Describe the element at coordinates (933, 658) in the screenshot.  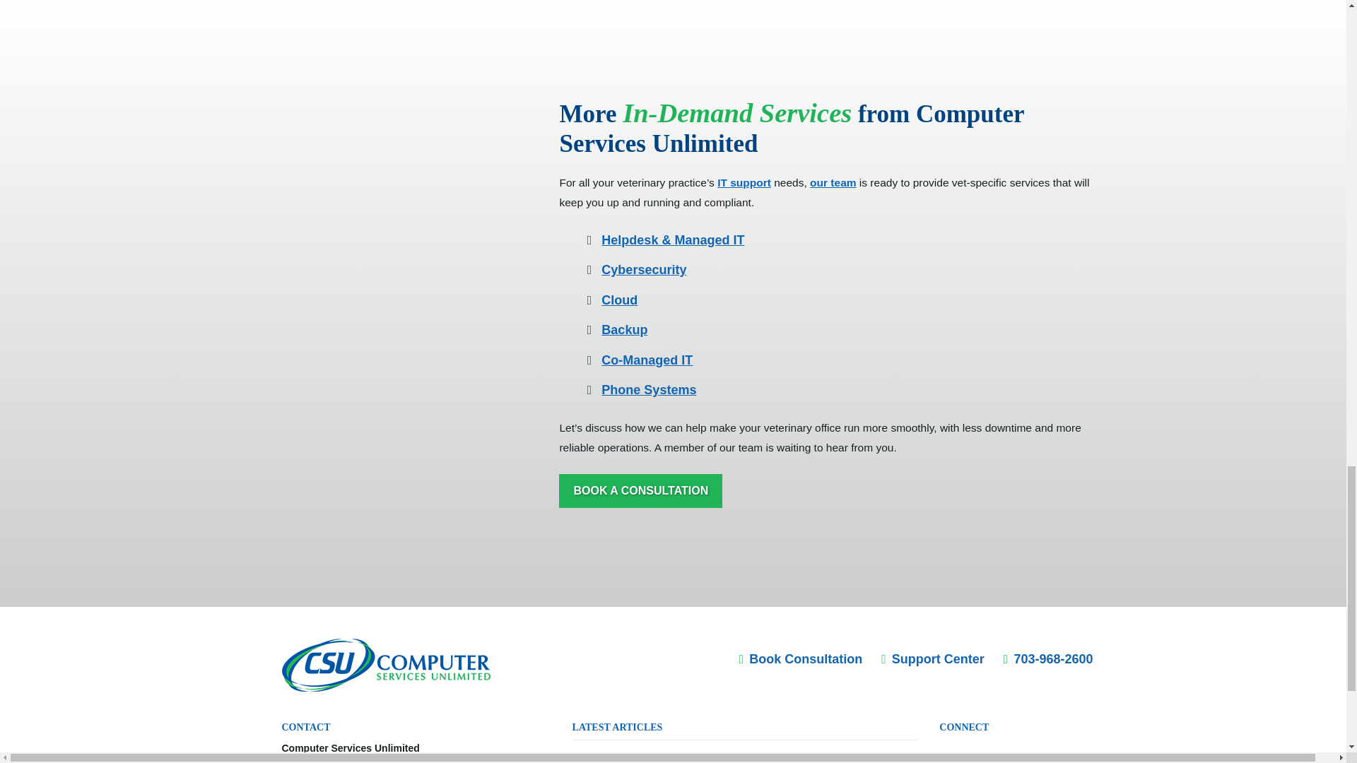
I see `Support Center` at that location.